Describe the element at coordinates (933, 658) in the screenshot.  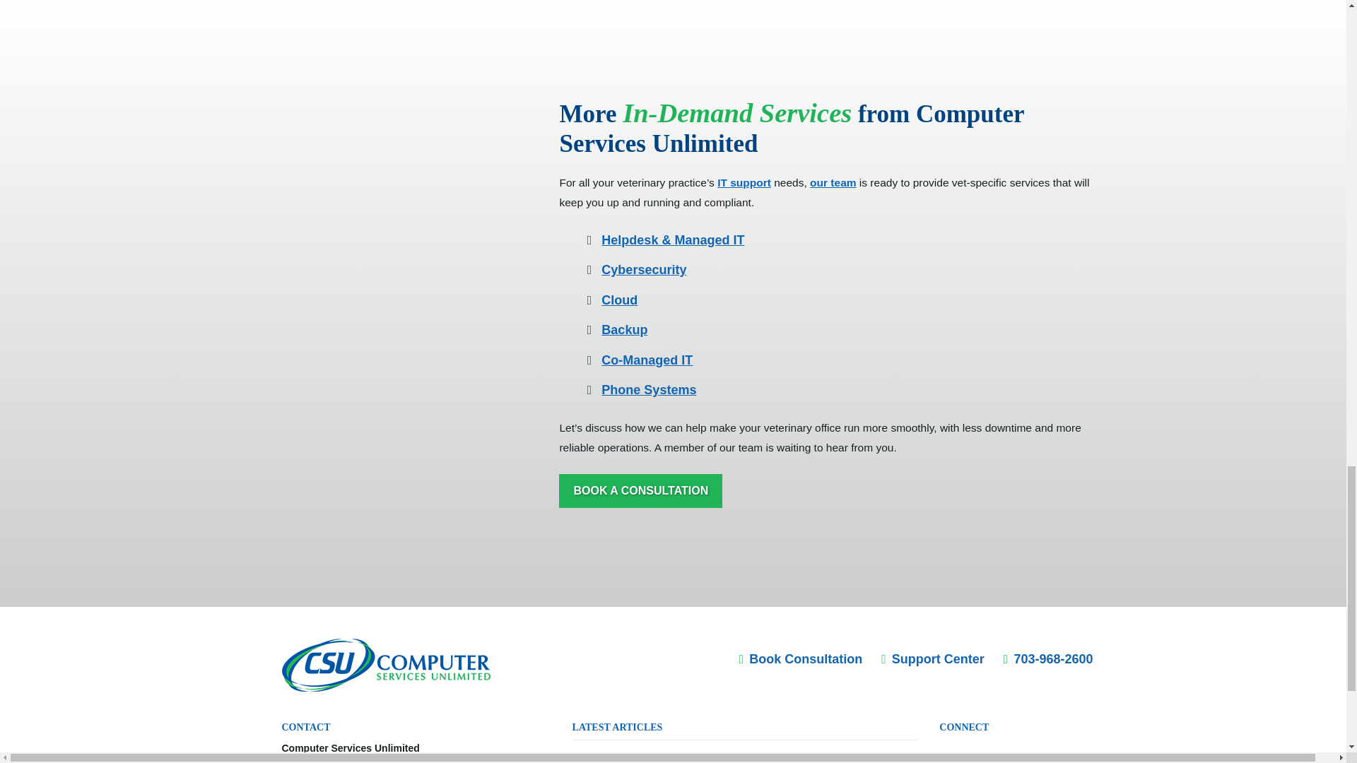
I see `Support Center` at that location.